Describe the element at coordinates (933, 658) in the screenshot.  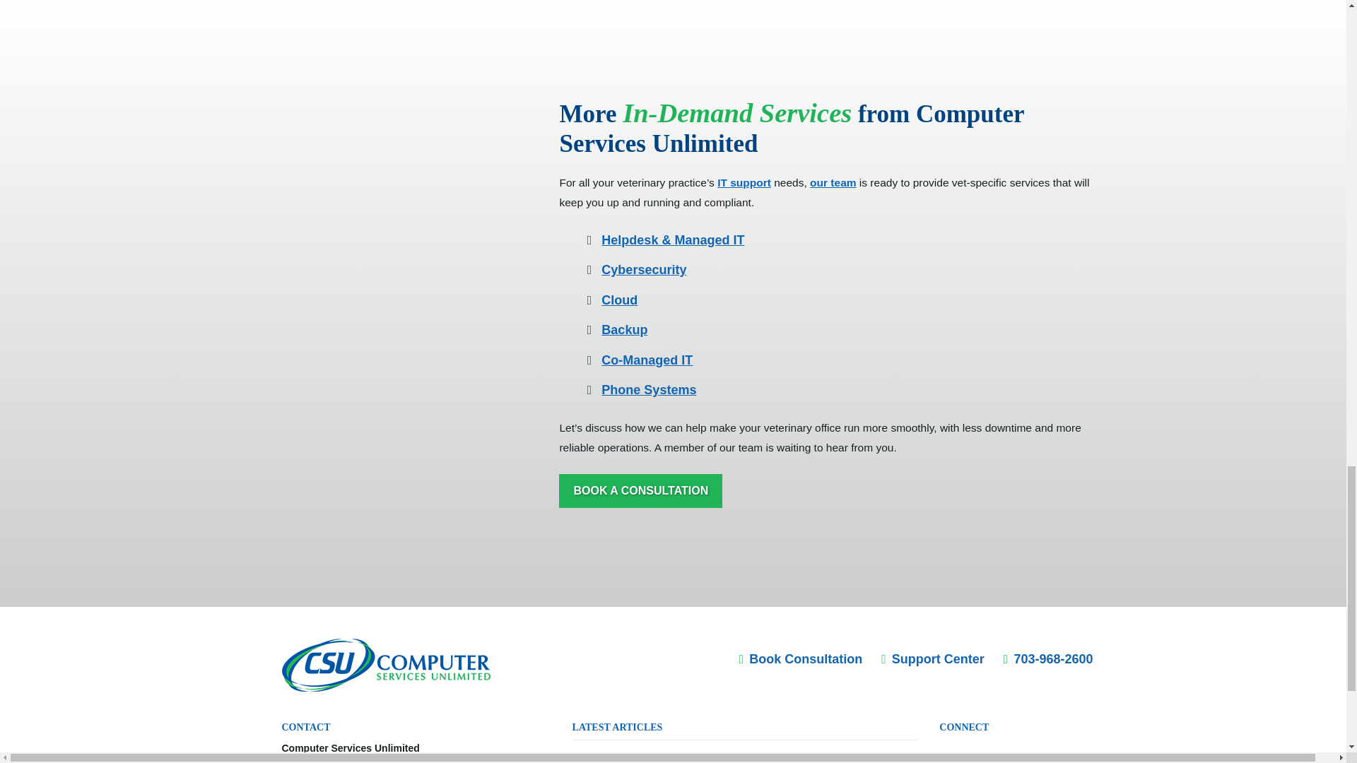
I see `Support Center` at that location.